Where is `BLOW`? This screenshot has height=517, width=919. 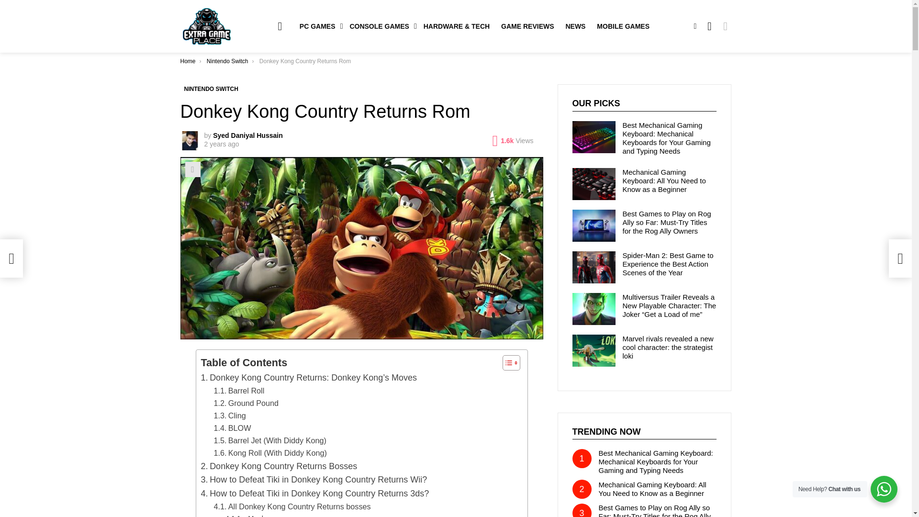
BLOW is located at coordinates (232, 428).